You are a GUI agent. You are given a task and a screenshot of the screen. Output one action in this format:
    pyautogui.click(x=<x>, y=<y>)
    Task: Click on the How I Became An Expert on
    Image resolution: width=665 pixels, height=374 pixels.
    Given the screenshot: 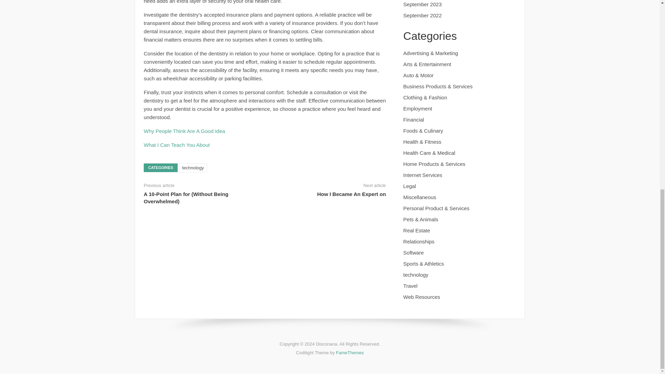 What is the action you would take?
    pyautogui.click(x=352, y=194)
    